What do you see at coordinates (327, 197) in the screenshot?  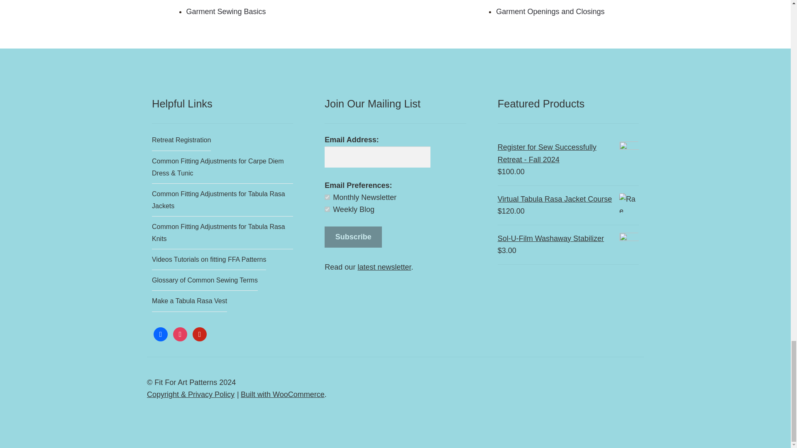 I see `1` at bounding box center [327, 197].